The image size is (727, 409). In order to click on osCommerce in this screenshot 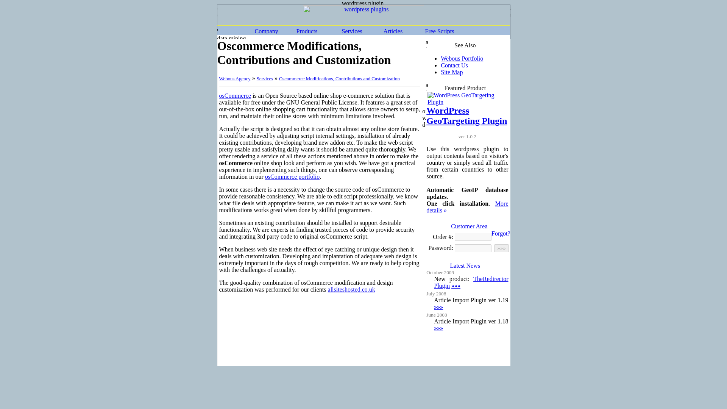, I will do `click(235, 95)`.